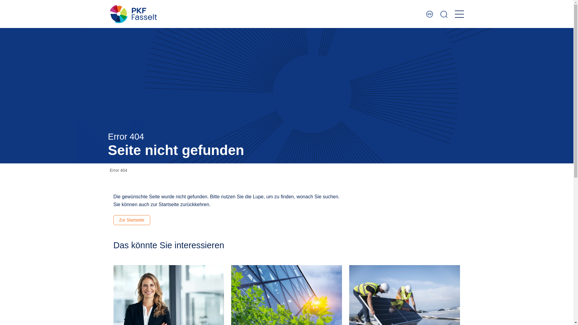 This screenshot has width=578, height=325. Describe the element at coordinates (133, 14) in the screenshot. I see `PKF Fasselt` at that location.